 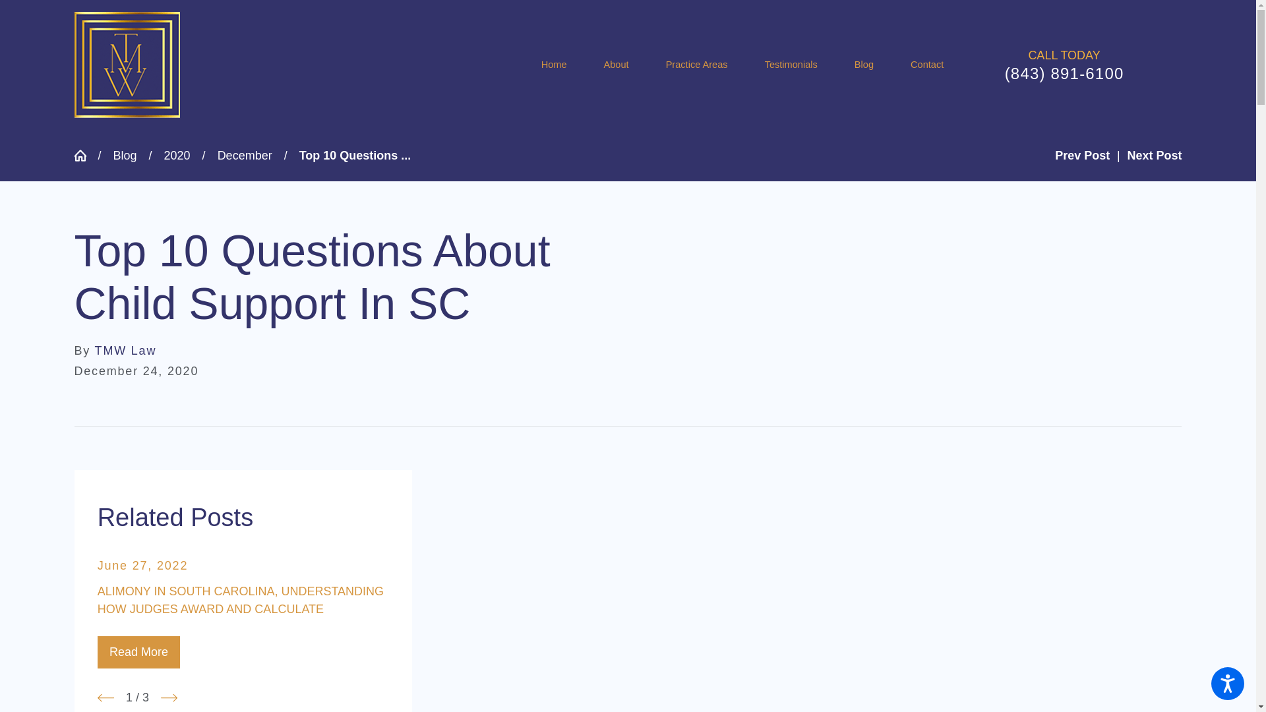 I want to click on Open the accessibility options menu, so click(x=1228, y=683).